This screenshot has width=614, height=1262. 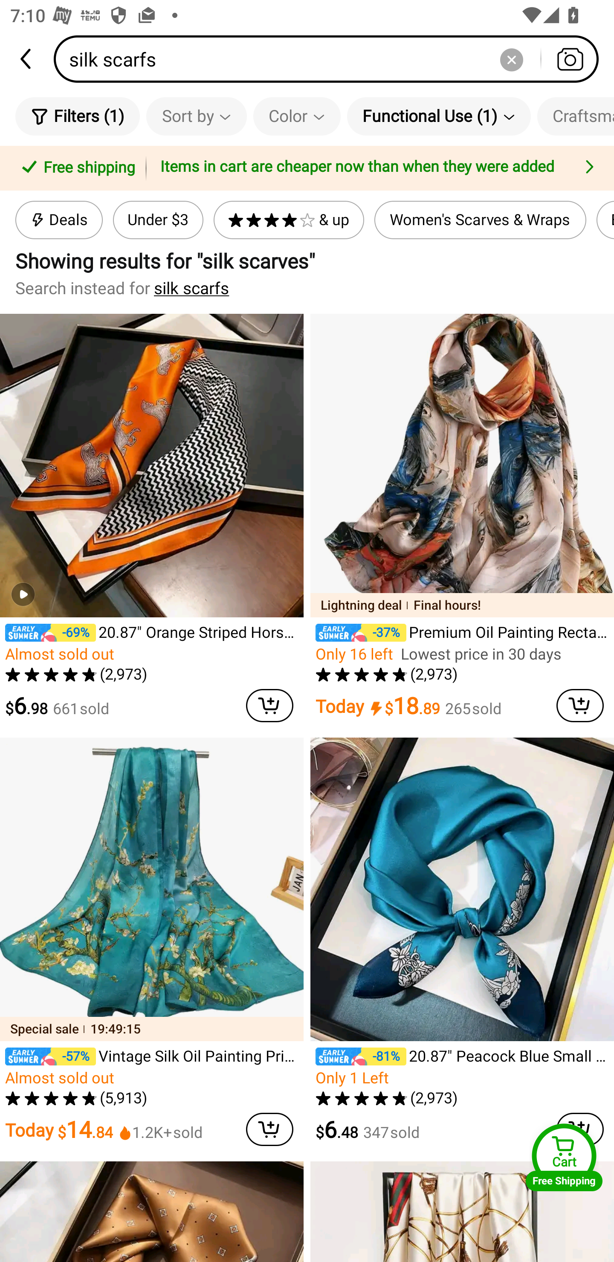 I want to click on Functional Use (1), so click(x=439, y=116).